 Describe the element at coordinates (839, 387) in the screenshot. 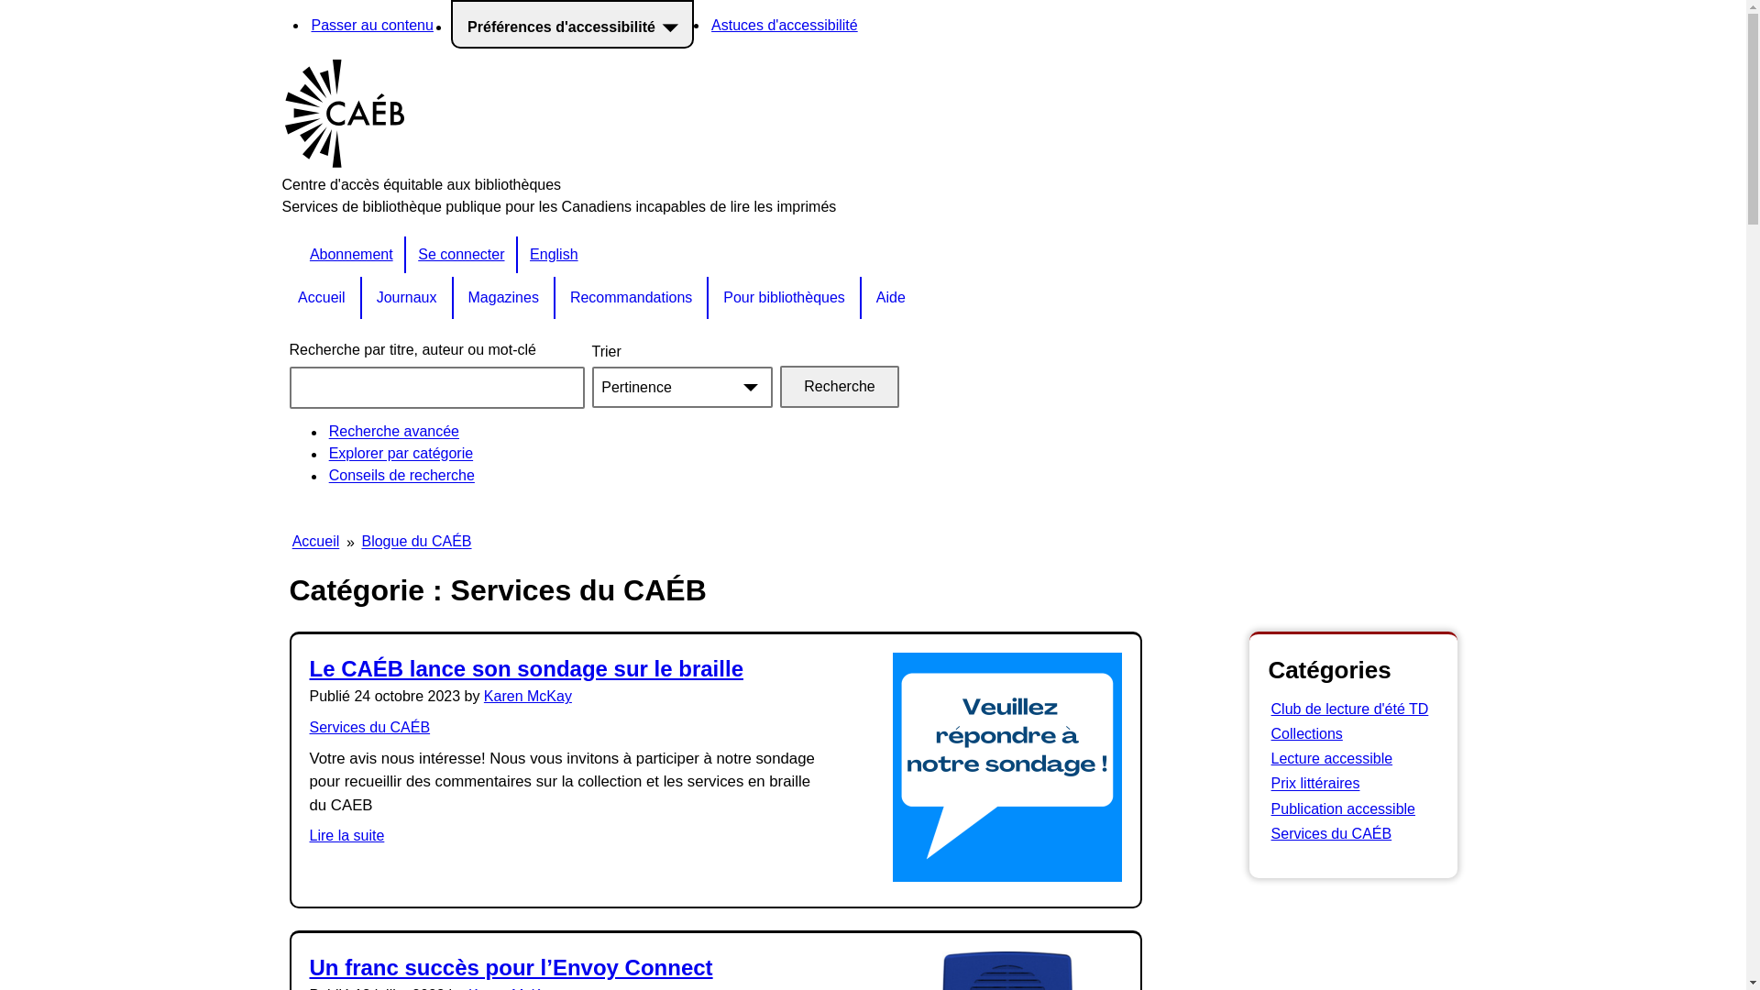

I see `Recherche` at that location.